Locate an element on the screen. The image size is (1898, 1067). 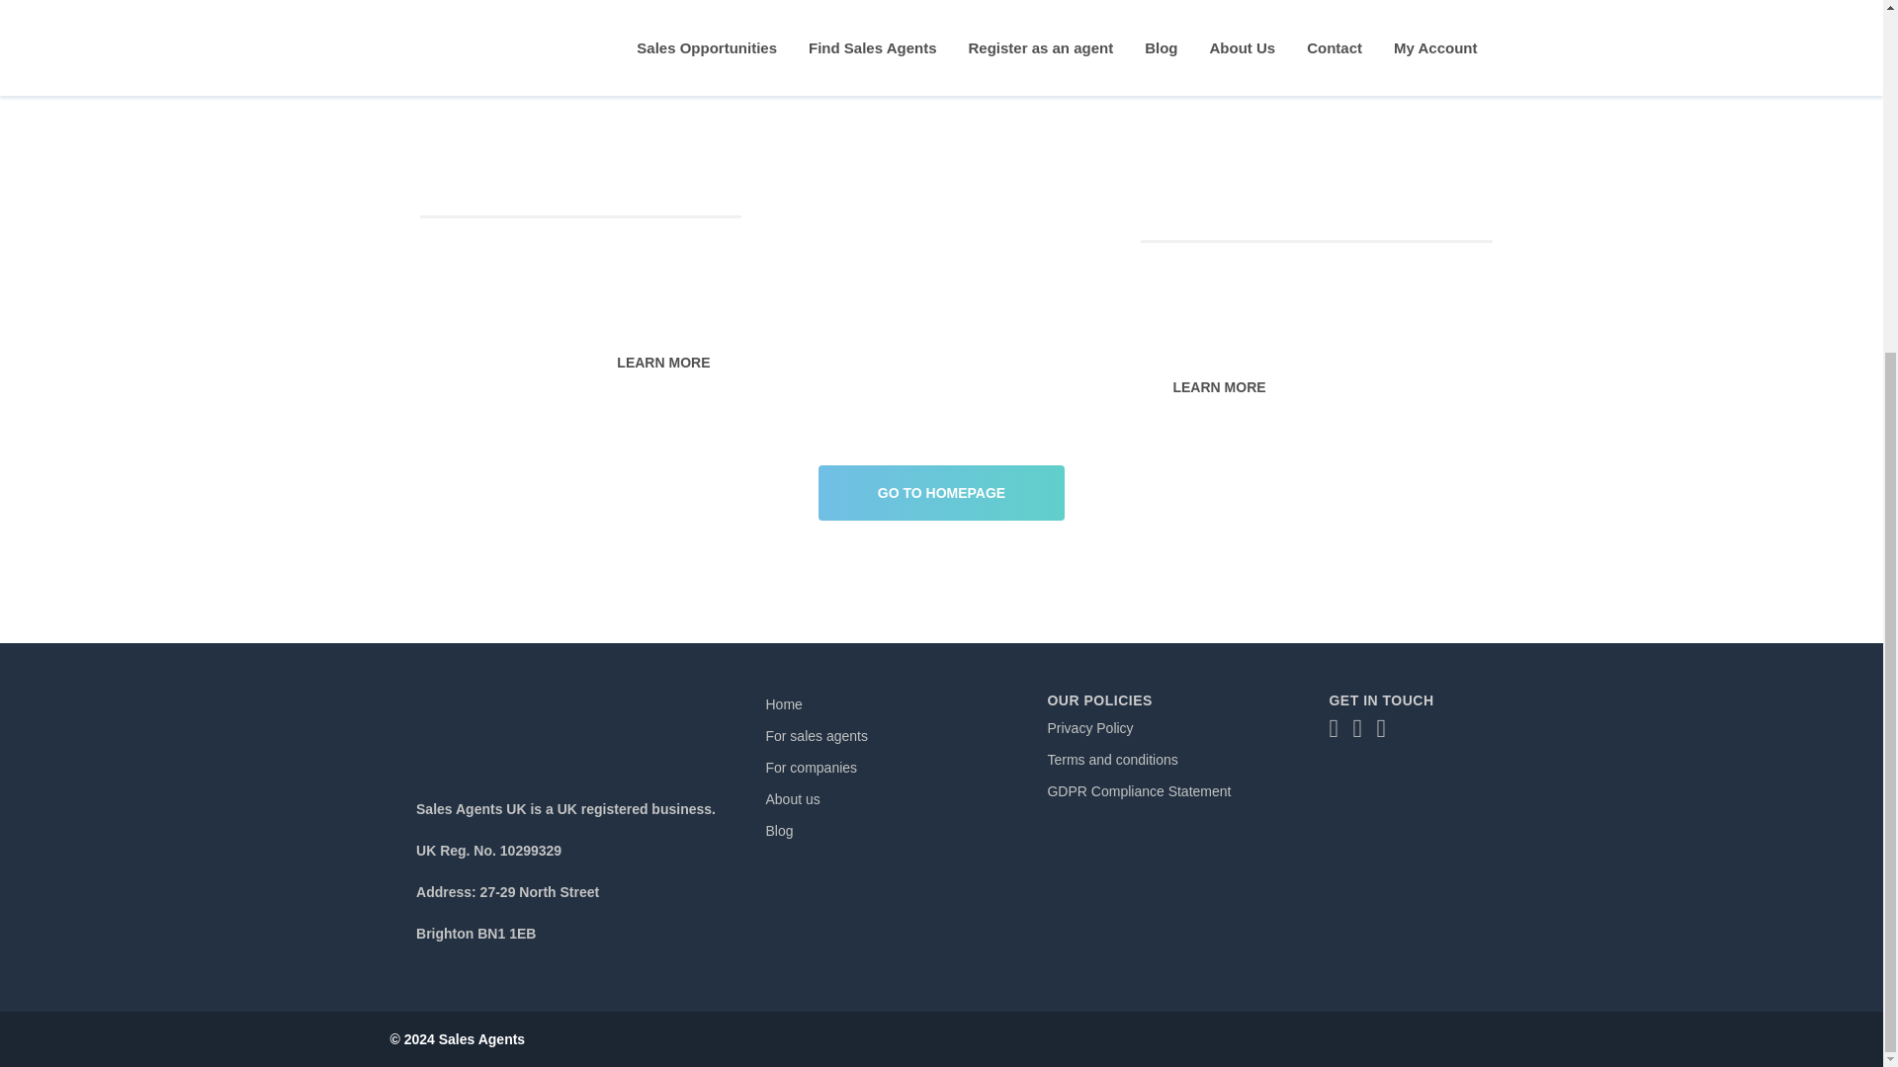
For companies is located at coordinates (811, 767).